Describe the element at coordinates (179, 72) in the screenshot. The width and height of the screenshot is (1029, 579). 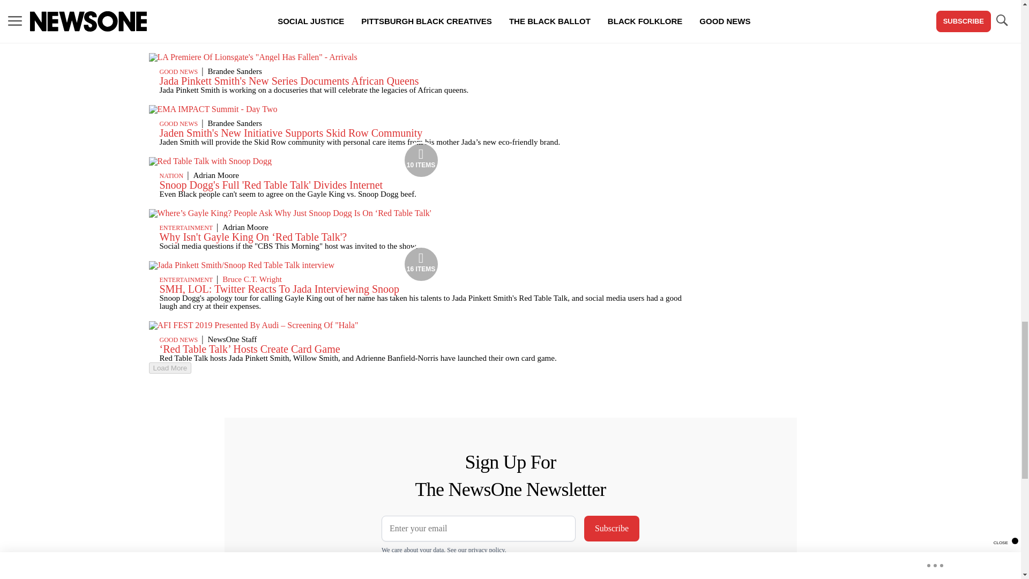
I see `GOOD NEWS` at that location.